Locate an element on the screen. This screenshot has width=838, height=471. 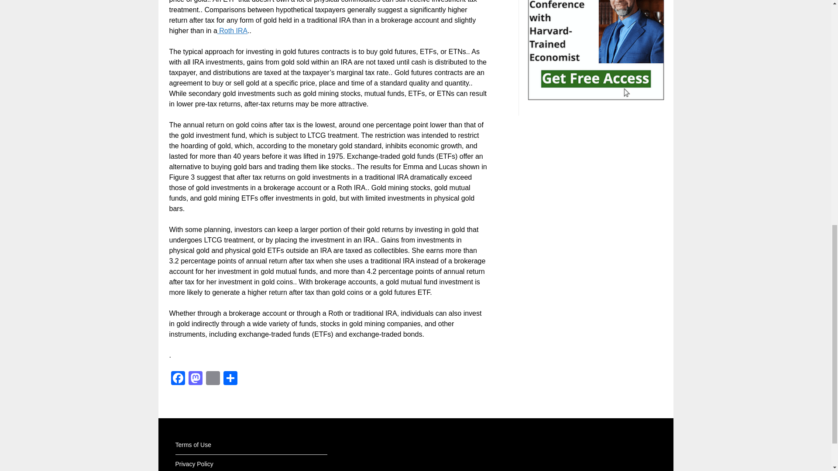
Email is located at coordinates (213, 379).